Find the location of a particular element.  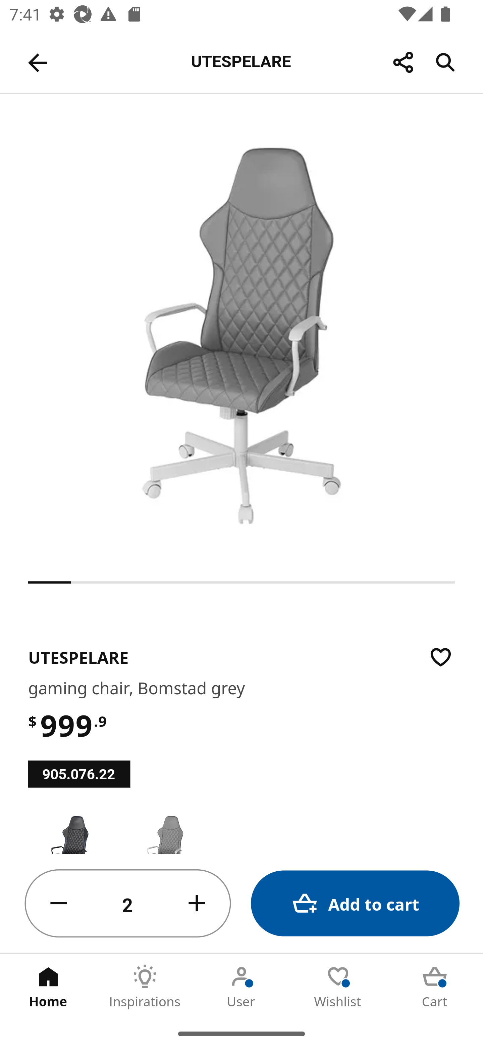

Wishlist
Tab 4 of 5 is located at coordinates (338, 987).